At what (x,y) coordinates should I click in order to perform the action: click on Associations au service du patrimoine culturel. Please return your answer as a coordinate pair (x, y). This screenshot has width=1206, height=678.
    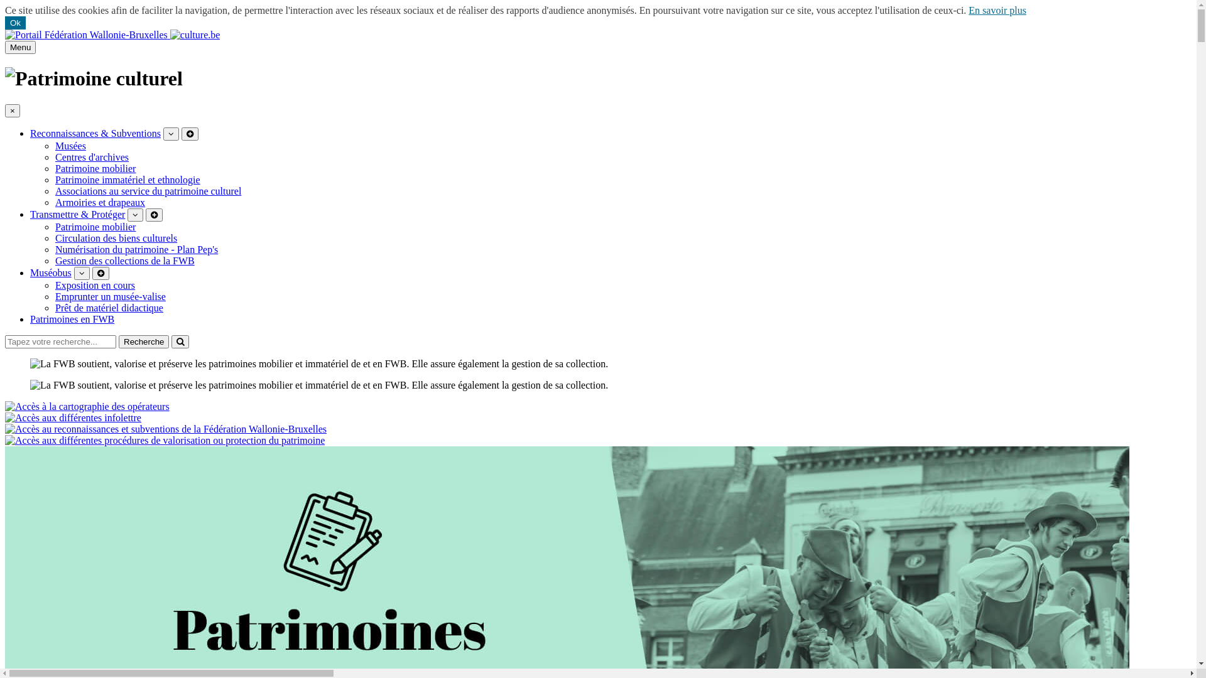
    Looking at the image, I should click on (148, 191).